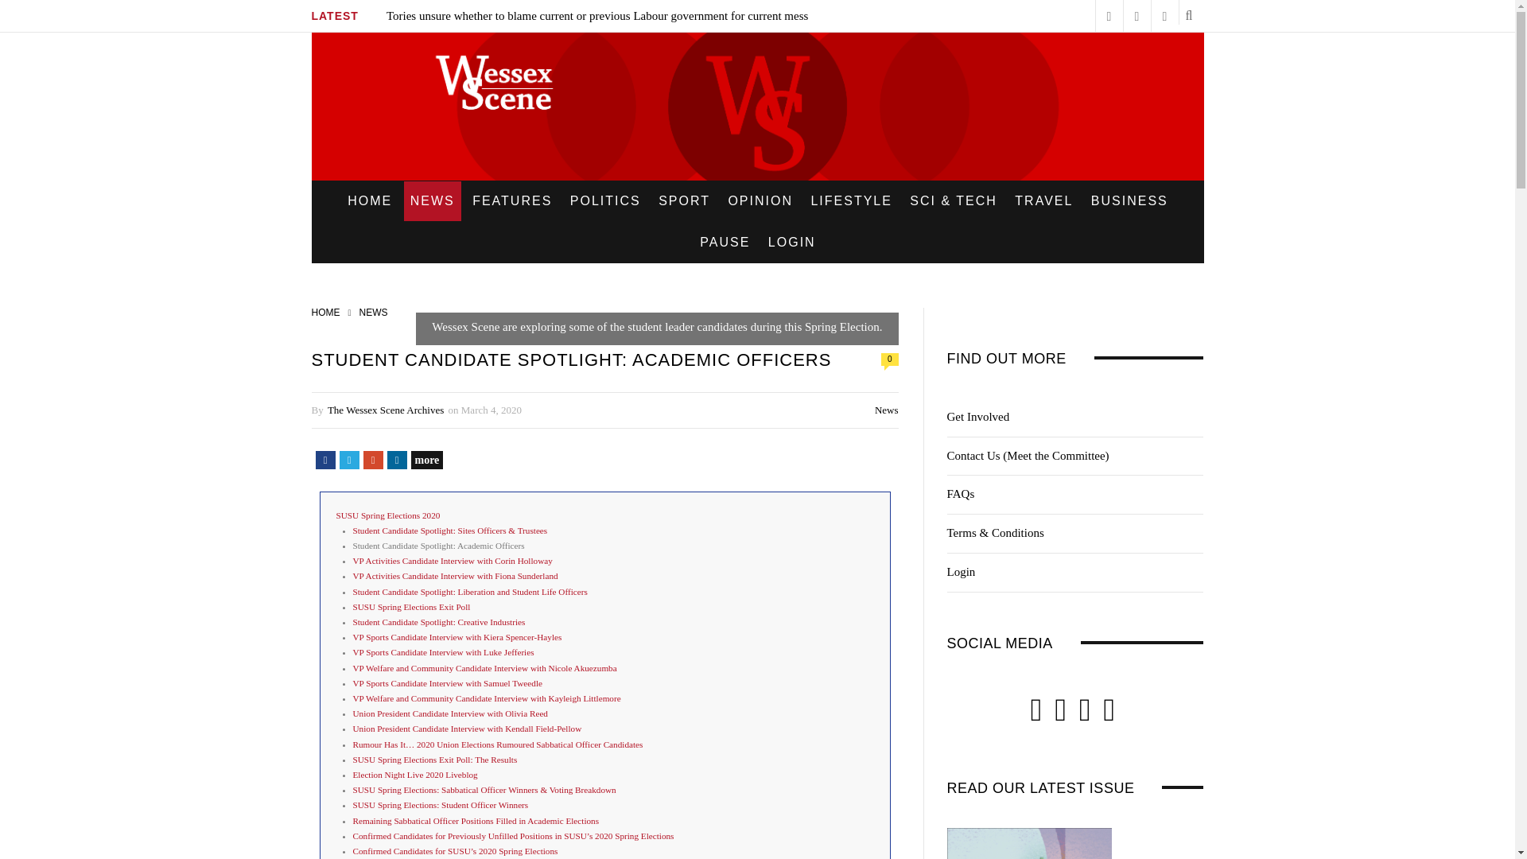 This screenshot has height=859, width=1527. I want to click on News, so click(887, 409).